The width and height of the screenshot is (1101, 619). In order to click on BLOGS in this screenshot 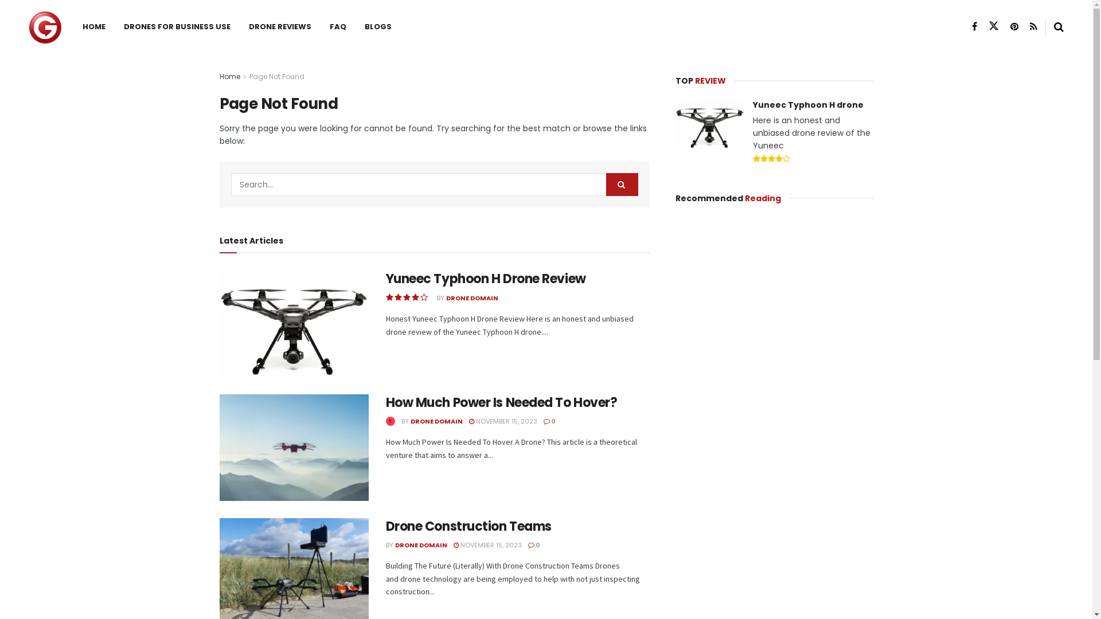, I will do `click(378, 27)`.